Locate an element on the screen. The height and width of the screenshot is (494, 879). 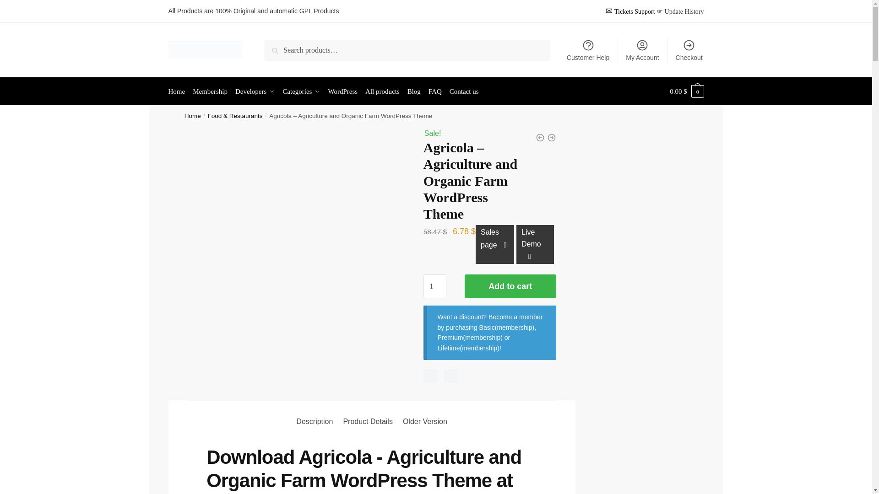
1 is located at coordinates (435, 286).